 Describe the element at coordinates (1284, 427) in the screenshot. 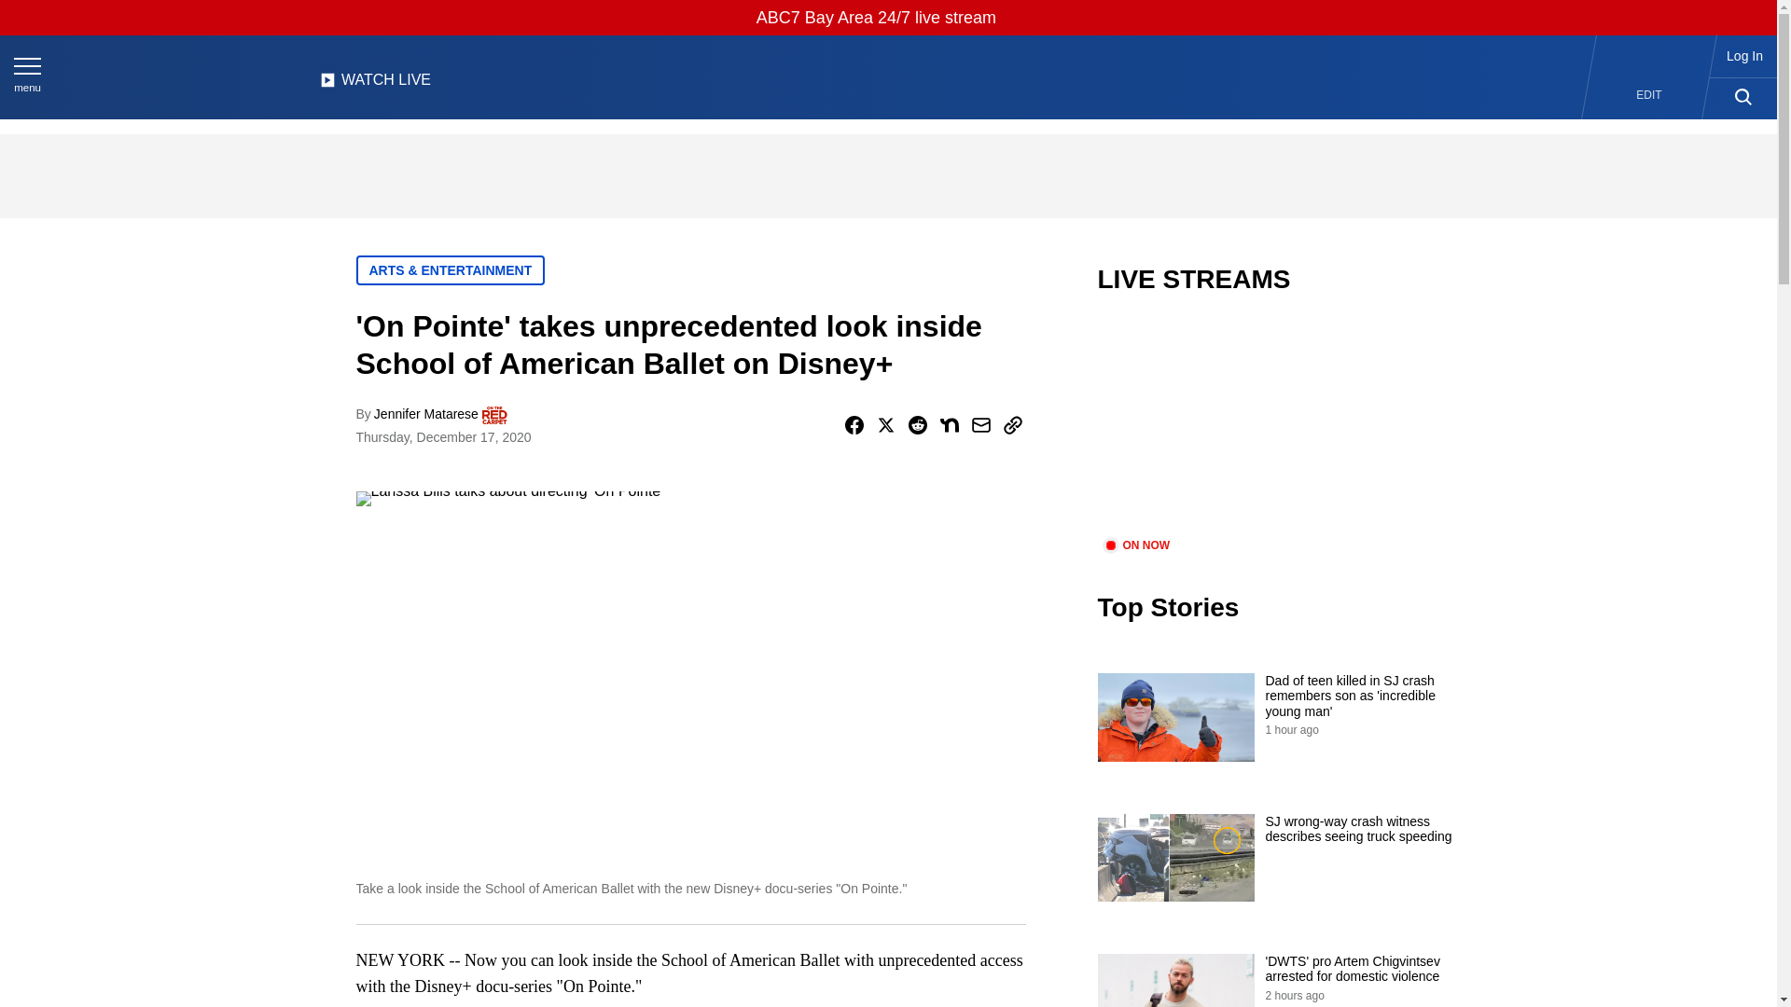

I see `video.title` at that location.